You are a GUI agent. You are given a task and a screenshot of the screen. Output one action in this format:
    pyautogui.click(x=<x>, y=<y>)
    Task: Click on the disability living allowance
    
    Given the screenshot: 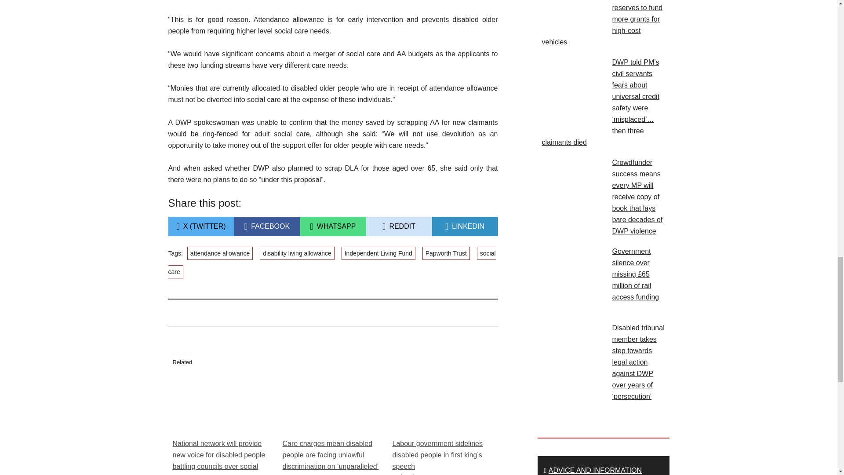 What is the action you would take?
    pyautogui.click(x=266, y=226)
    